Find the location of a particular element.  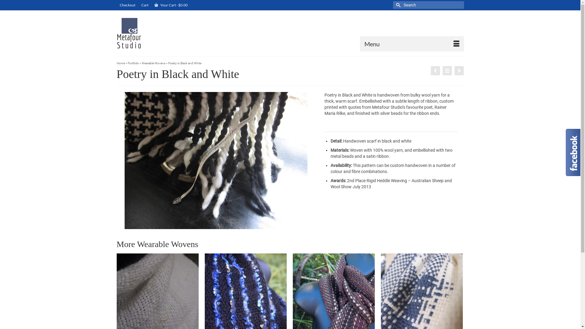

Scallop Scarf is located at coordinates (459, 71).